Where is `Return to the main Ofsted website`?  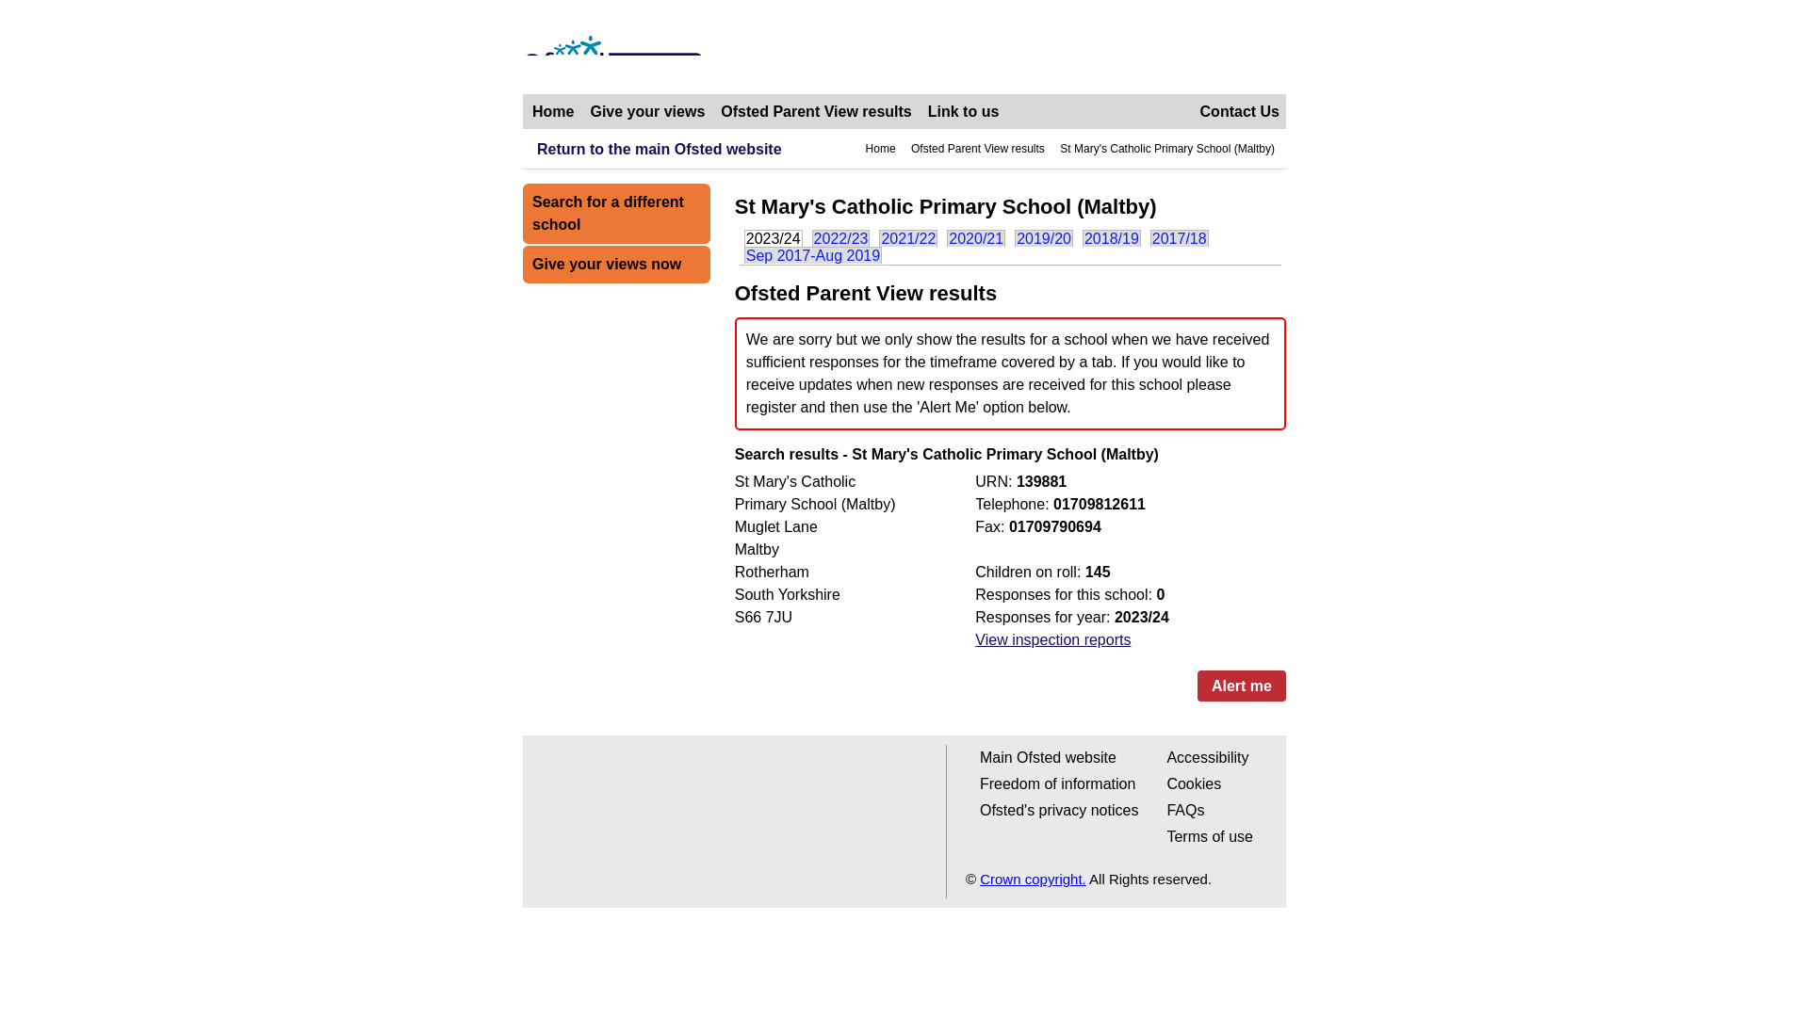
Return to the main Ofsted website is located at coordinates (652, 149).